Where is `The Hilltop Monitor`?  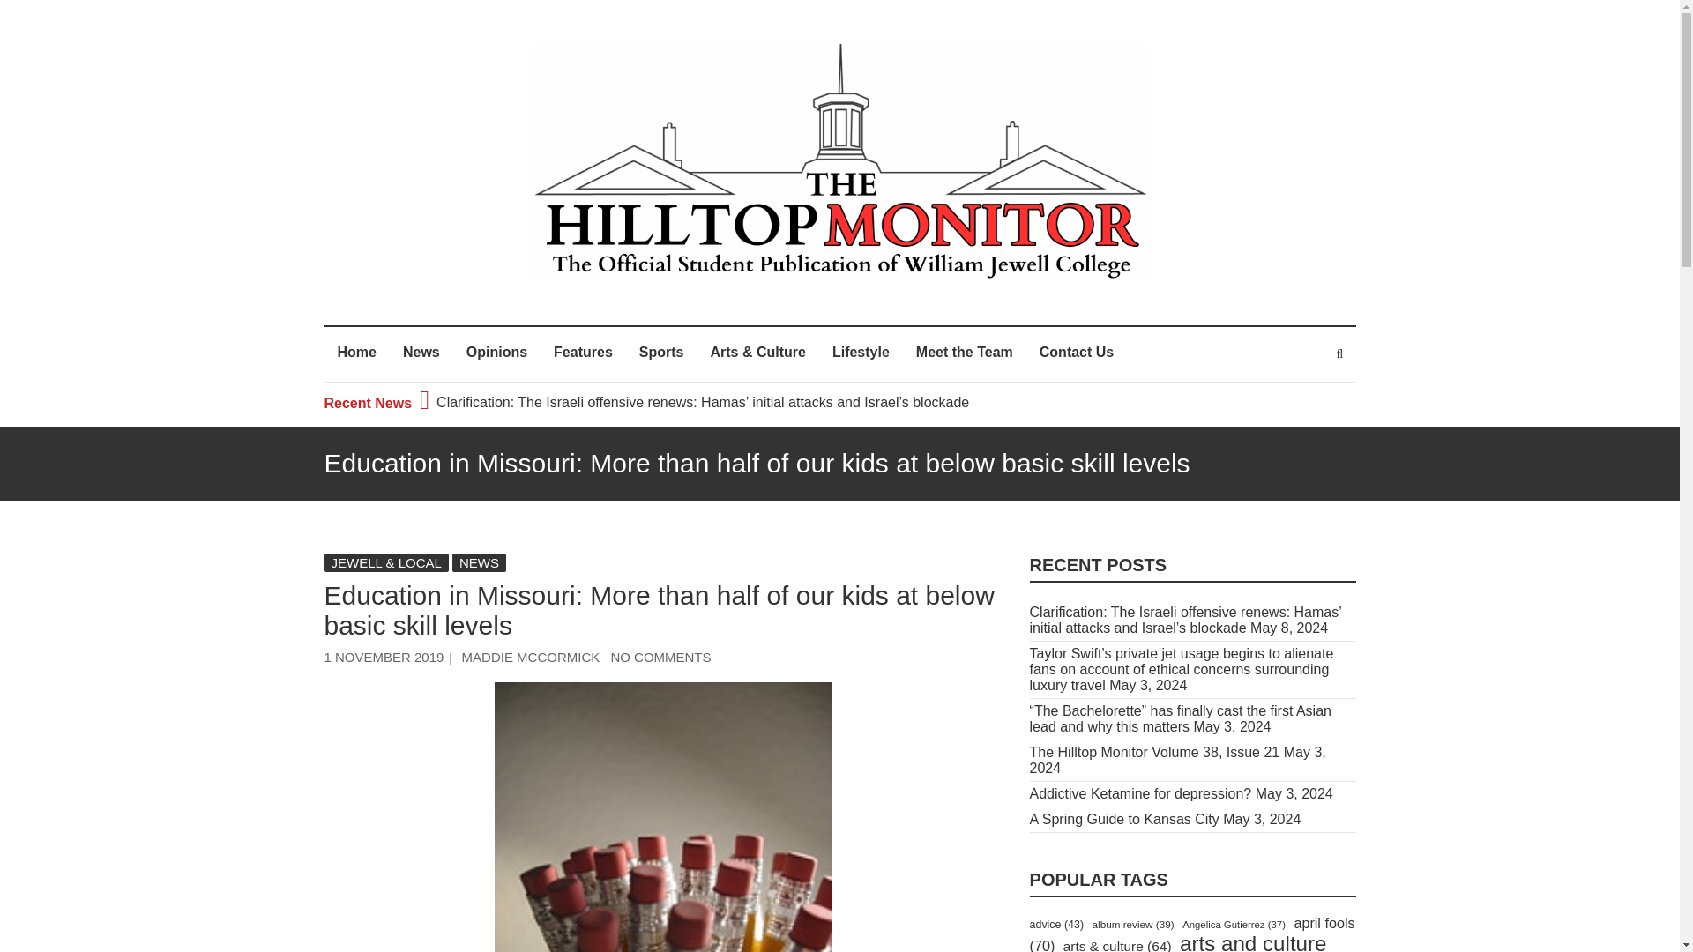 The Hilltop Monitor is located at coordinates (623, 298).